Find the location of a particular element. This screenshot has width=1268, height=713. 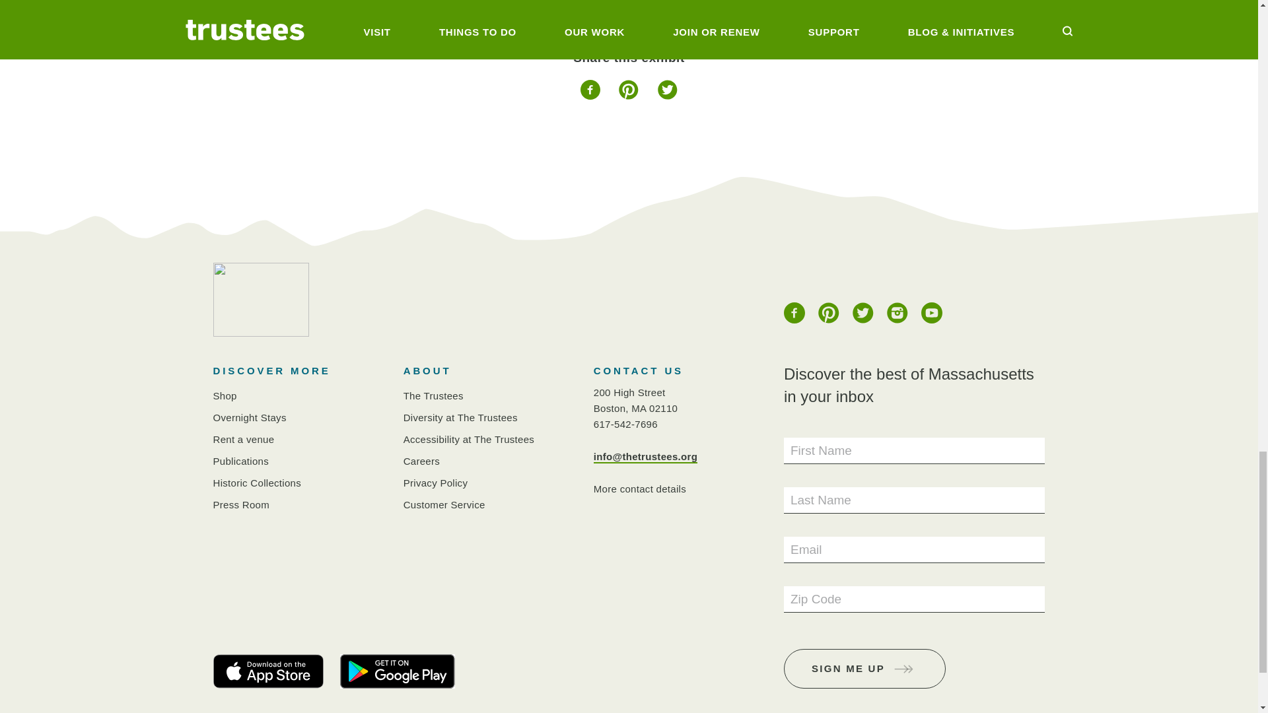

The Trustees is located at coordinates (433, 395).